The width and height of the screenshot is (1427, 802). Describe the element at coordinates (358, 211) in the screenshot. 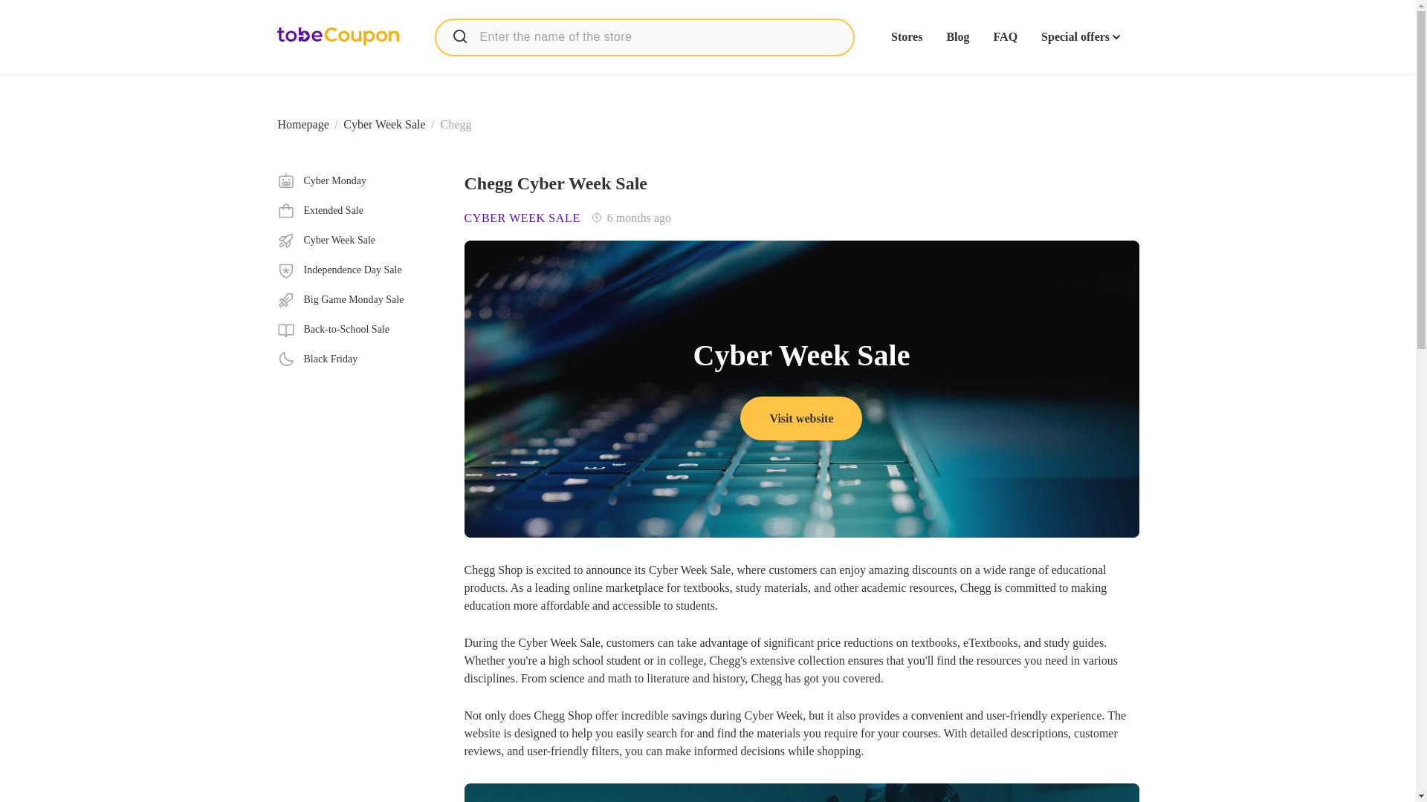

I see `Search` at that location.